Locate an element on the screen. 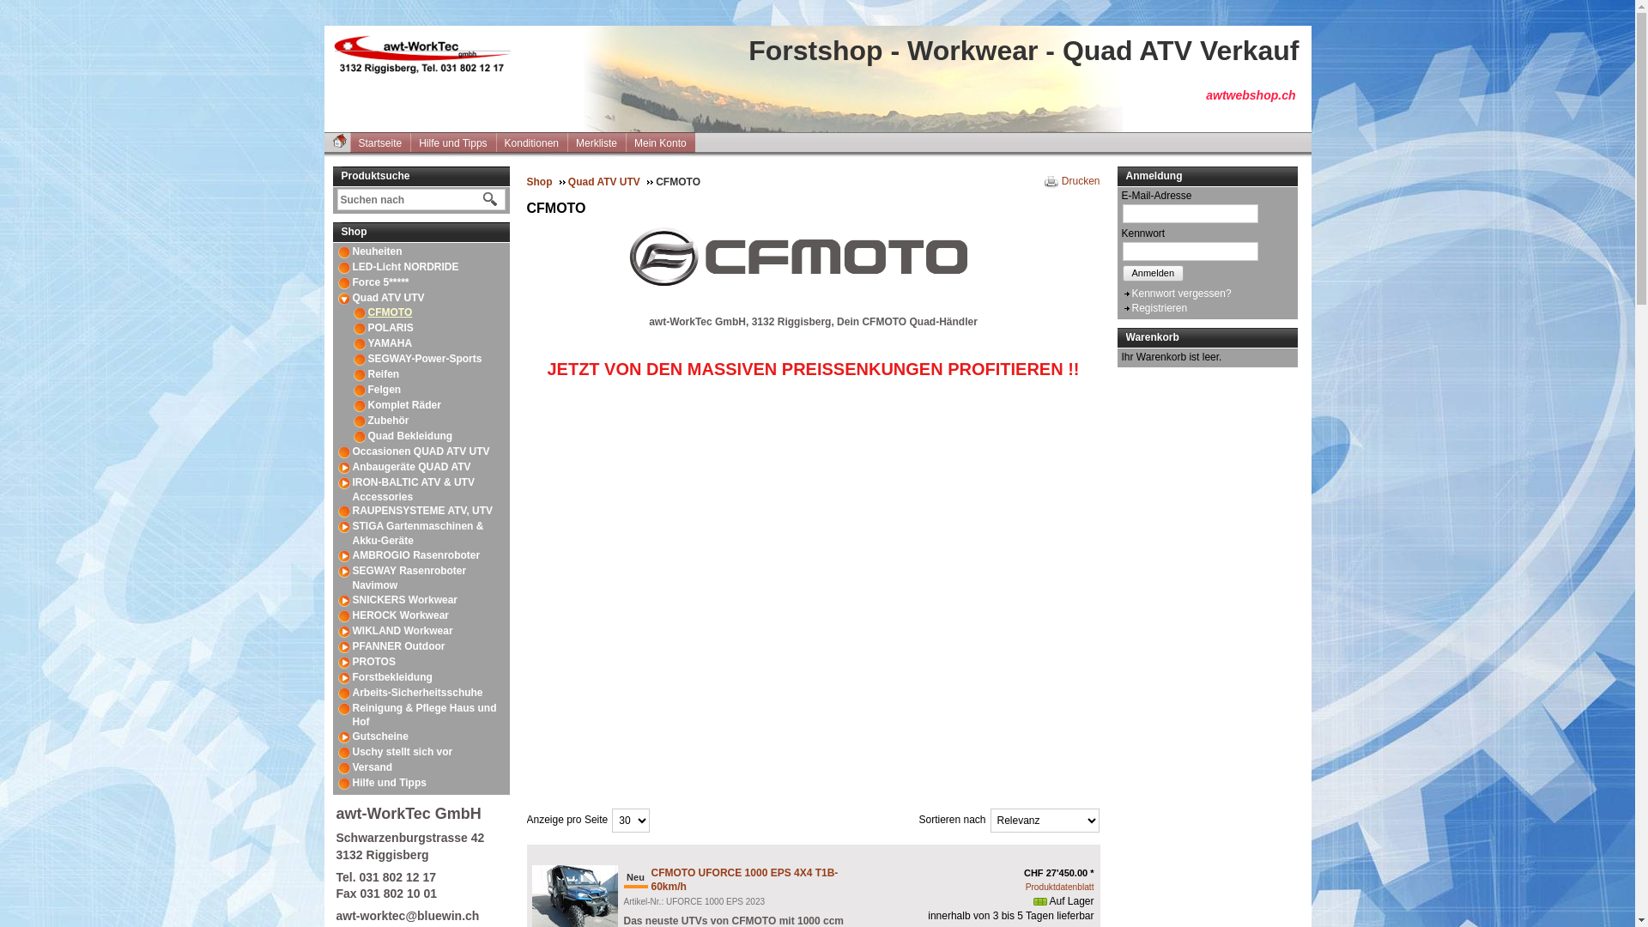 This screenshot has width=1648, height=927. Registrieren is located at coordinates (1154, 308).